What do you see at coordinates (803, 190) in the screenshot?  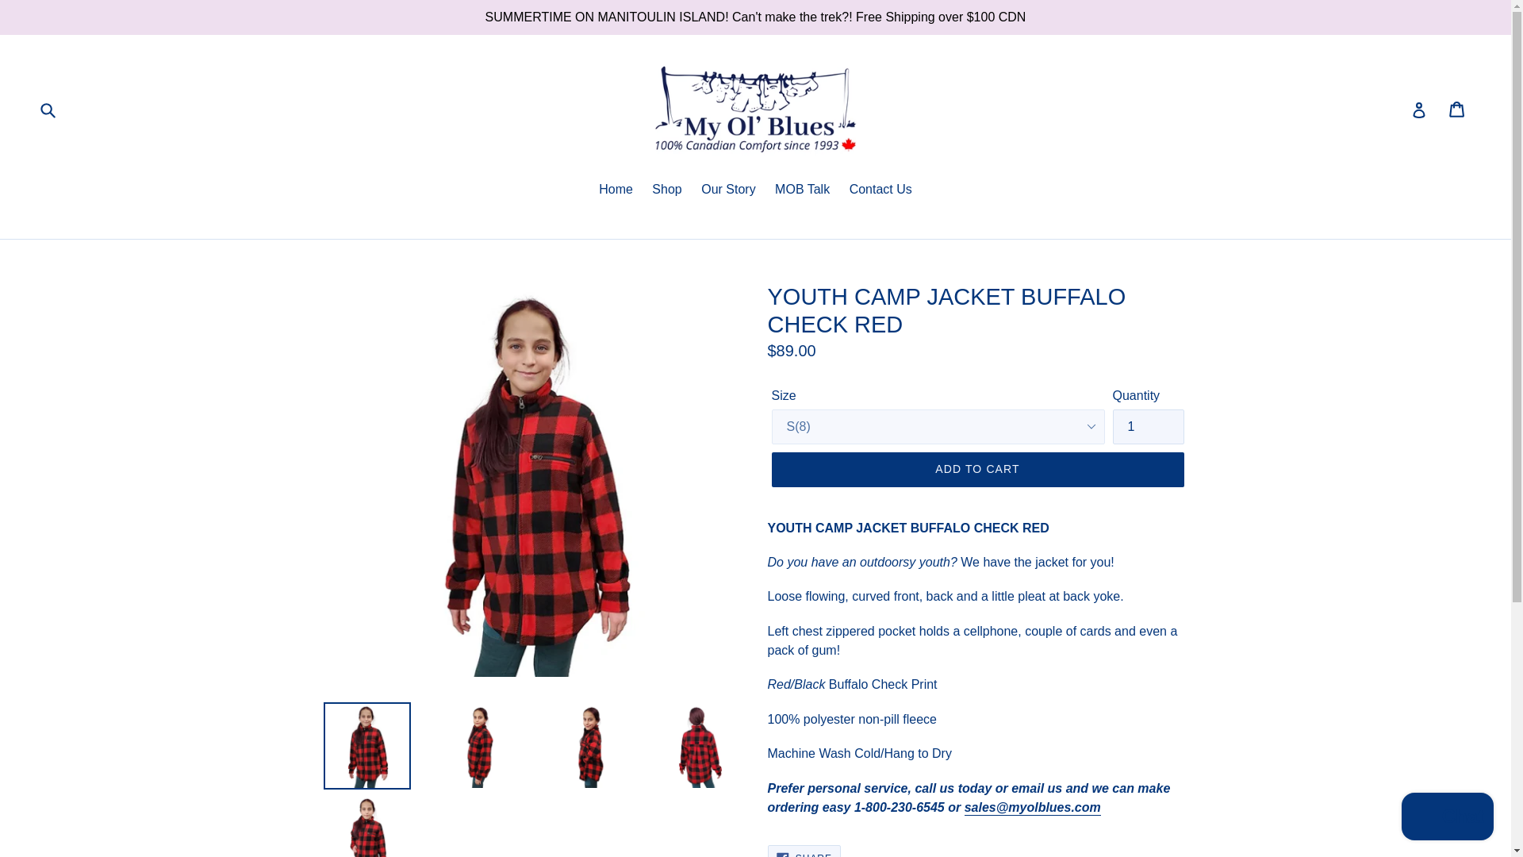 I see `MOB Talk` at bounding box center [803, 190].